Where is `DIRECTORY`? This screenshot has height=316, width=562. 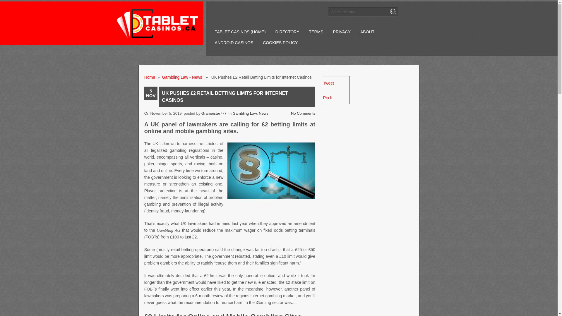
DIRECTORY is located at coordinates (287, 32).